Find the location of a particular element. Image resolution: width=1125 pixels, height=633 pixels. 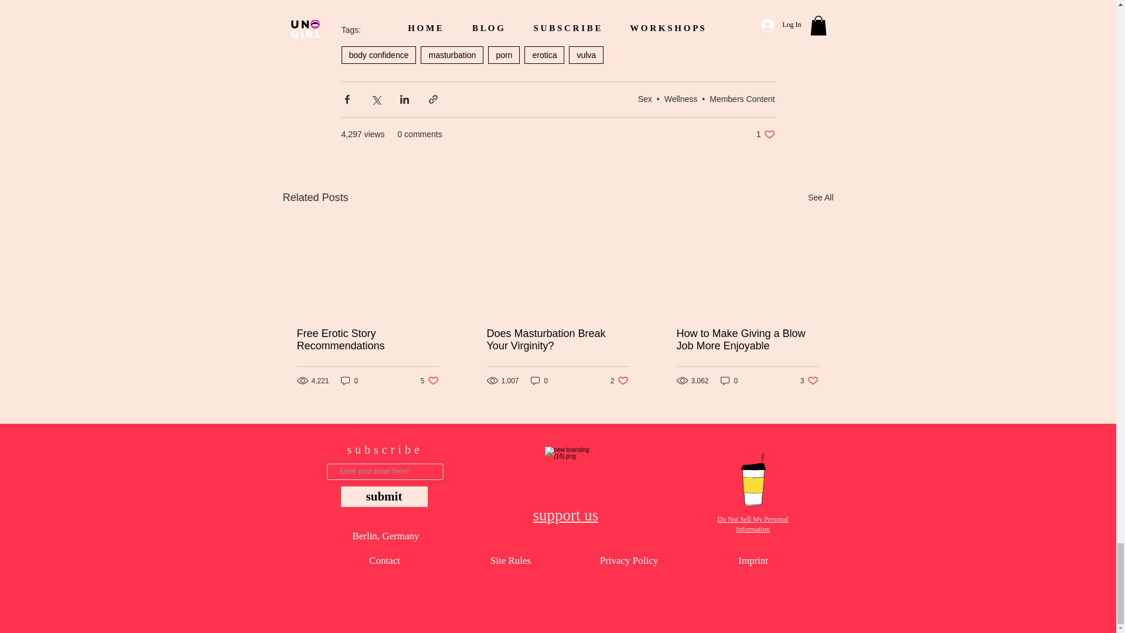

erotica is located at coordinates (765, 134).